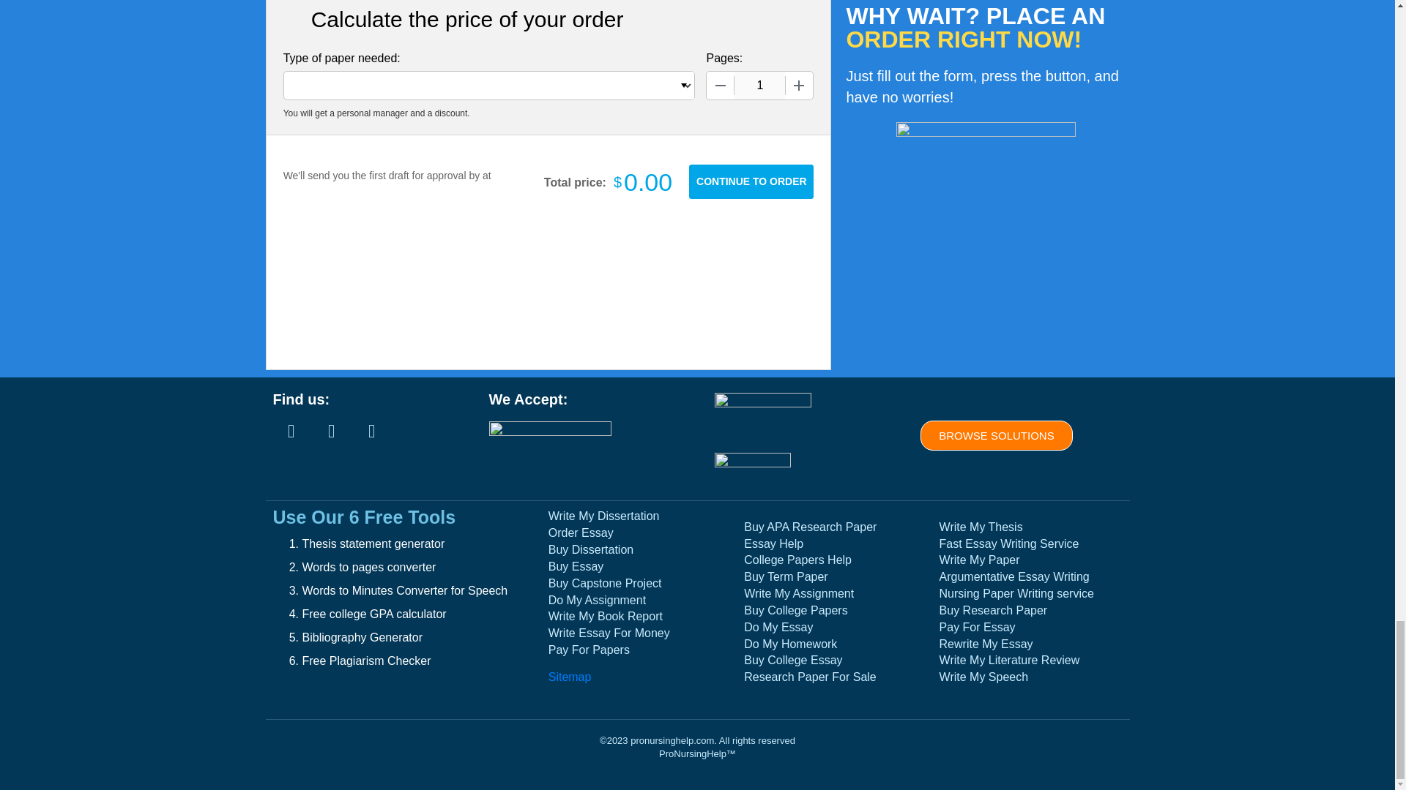 The height and width of the screenshot is (790, 1406). What do you see at coordinates (751, 181) in the screenshot?
I see `Continue to order` at bounding box center [751, 181].